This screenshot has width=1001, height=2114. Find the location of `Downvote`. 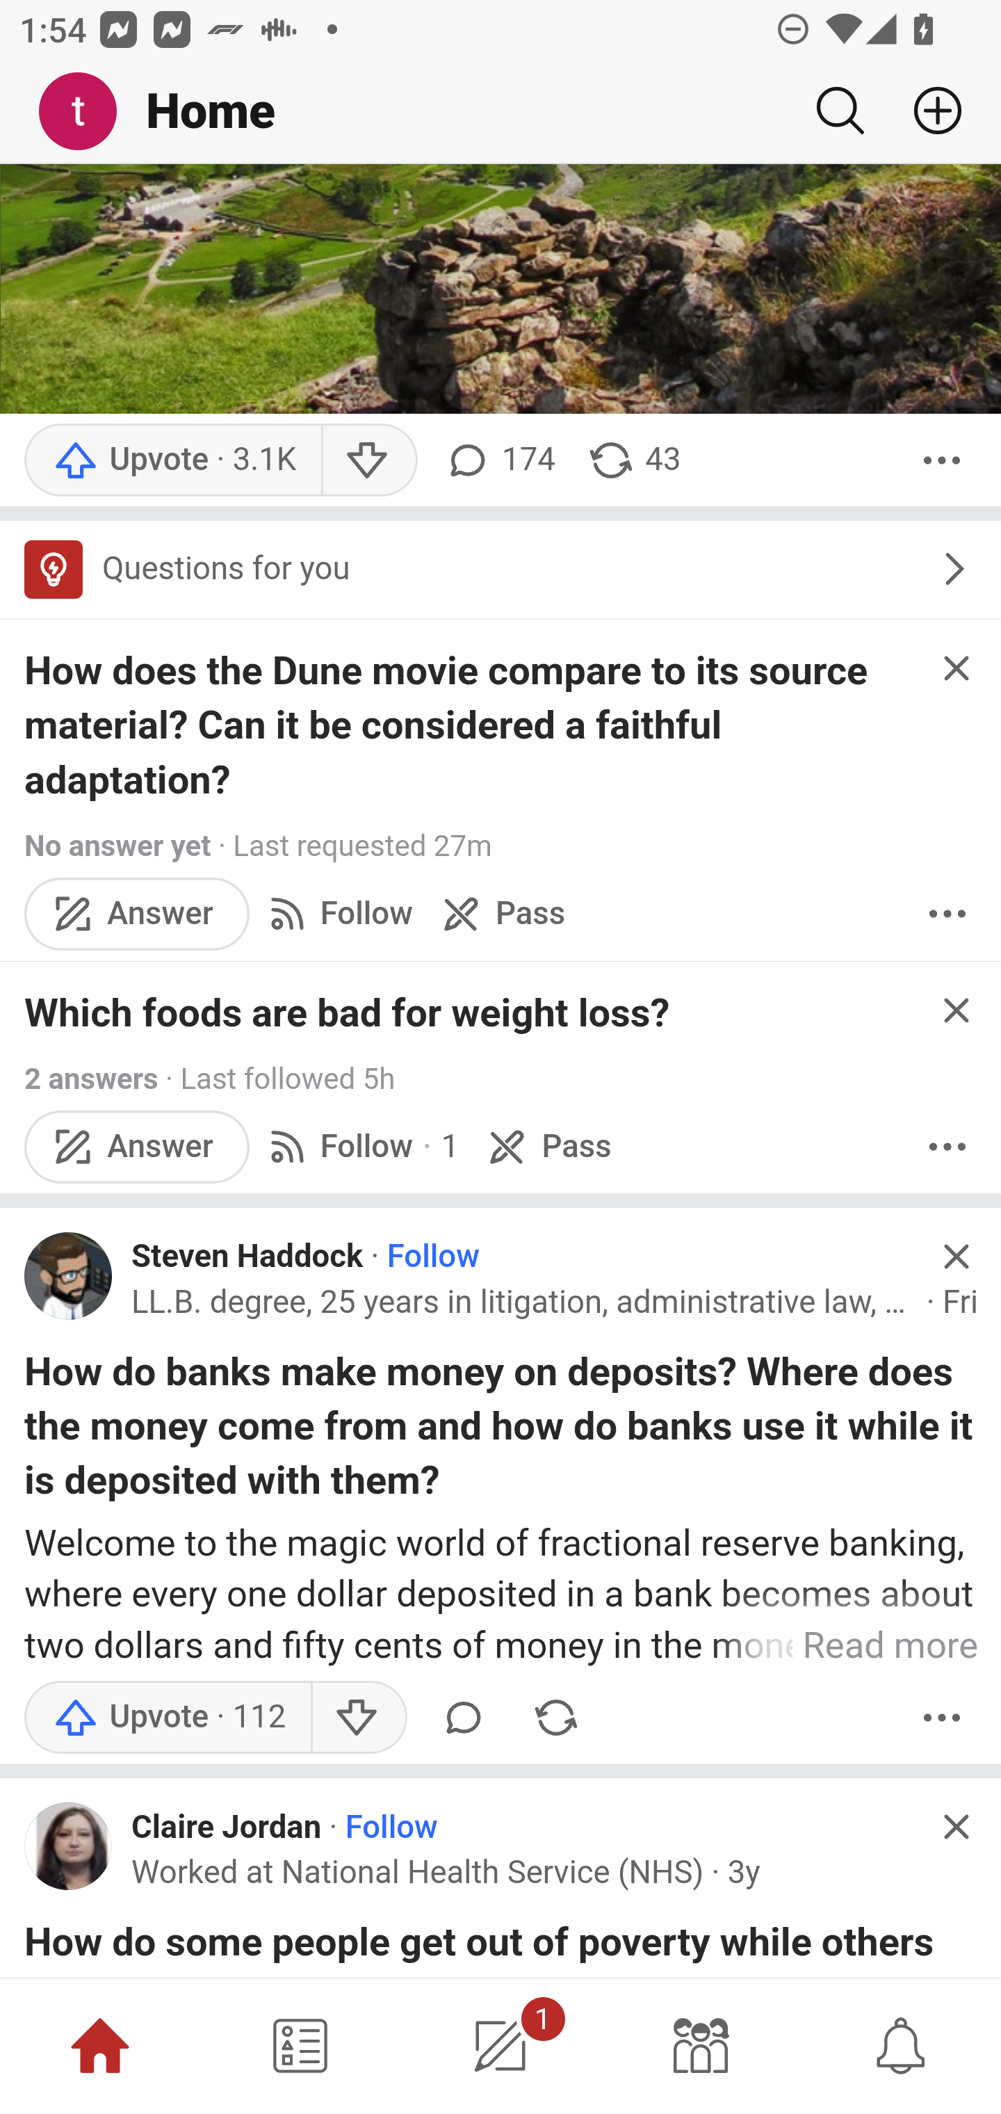

Downvote is located at coordinates (359, 1718).